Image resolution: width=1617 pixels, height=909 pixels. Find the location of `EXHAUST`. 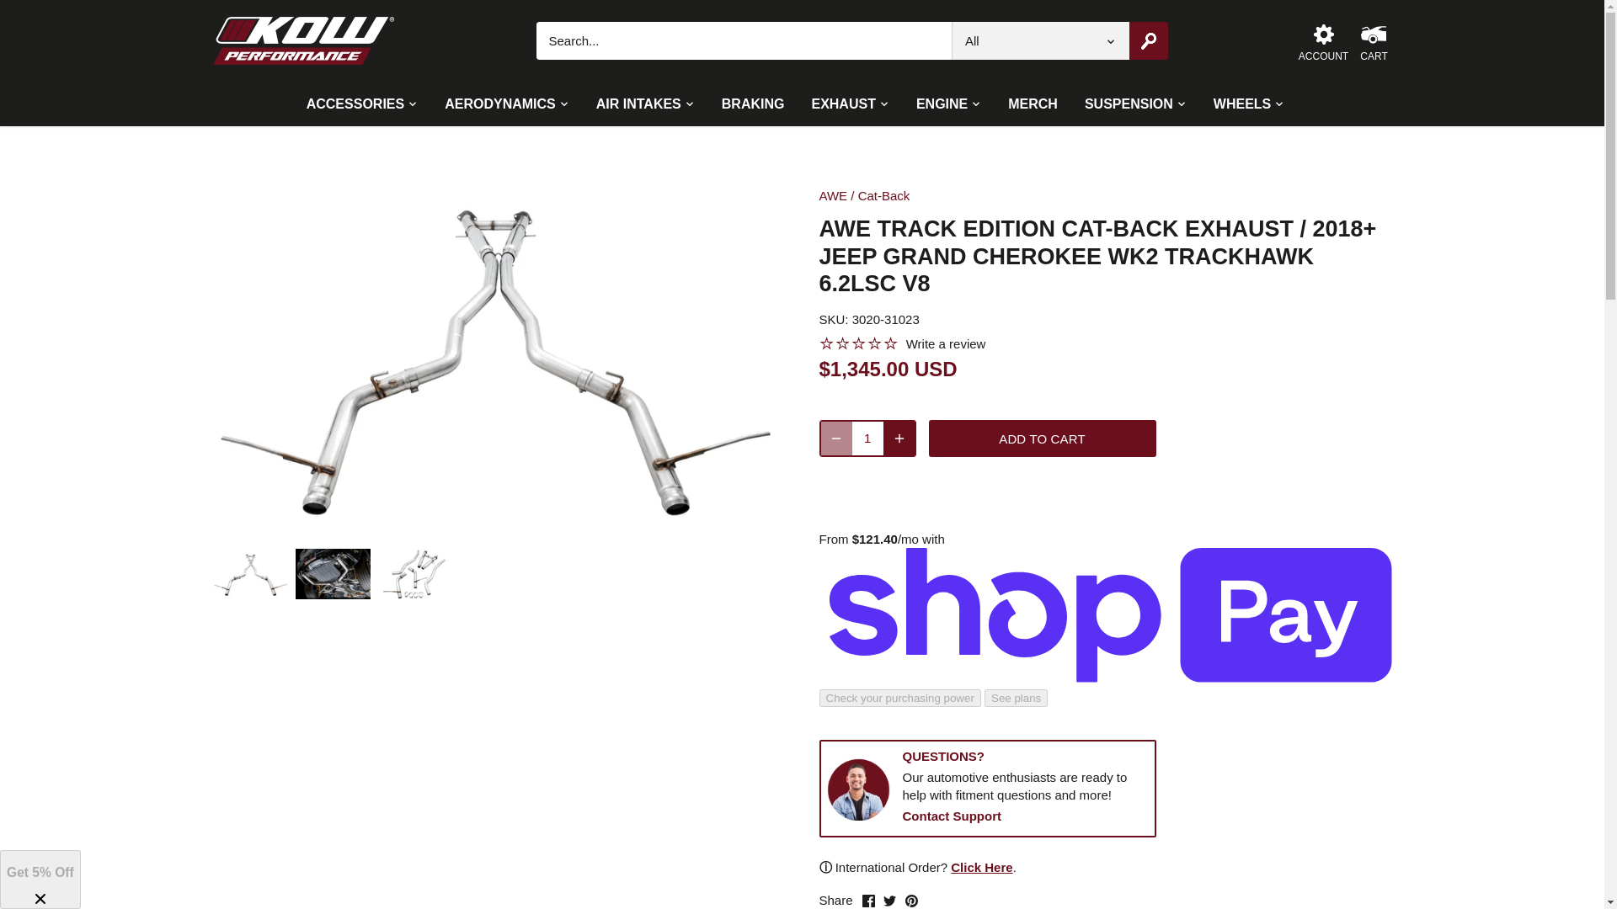

EXHAUST is located at coordinates (842, 104).